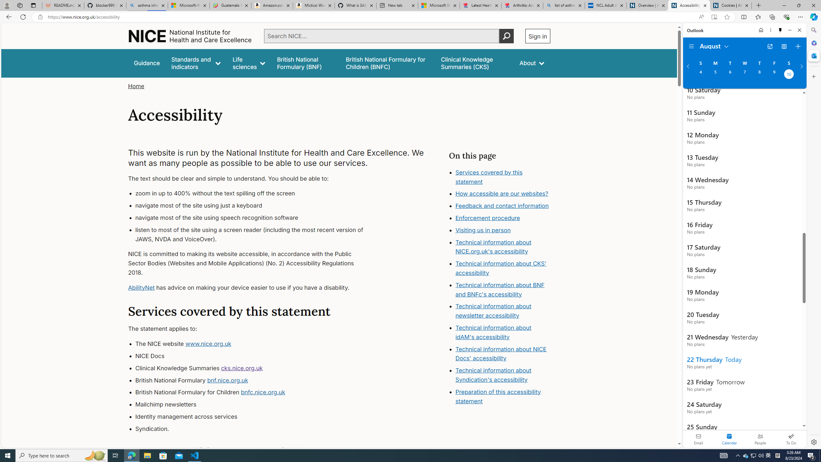 The image size is (821, 462). Describe the element at coordinates (689, 5) in the screenshot. I see `Accessibility | NICE` at that location.